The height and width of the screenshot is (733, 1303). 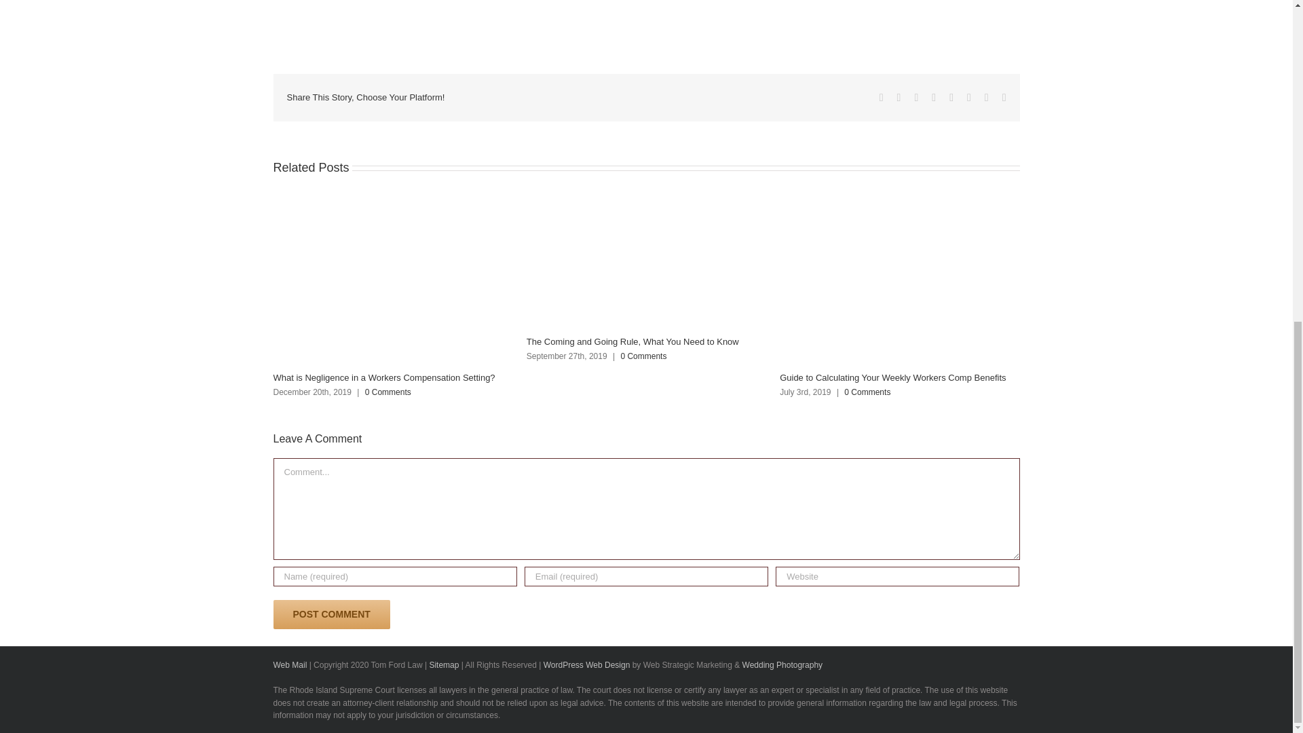 What do you see at coordinates (383, 377) in the screenshot?
I see `What is Negligence in a Workers Compensation Setting?` at bounding box center [383, 377].